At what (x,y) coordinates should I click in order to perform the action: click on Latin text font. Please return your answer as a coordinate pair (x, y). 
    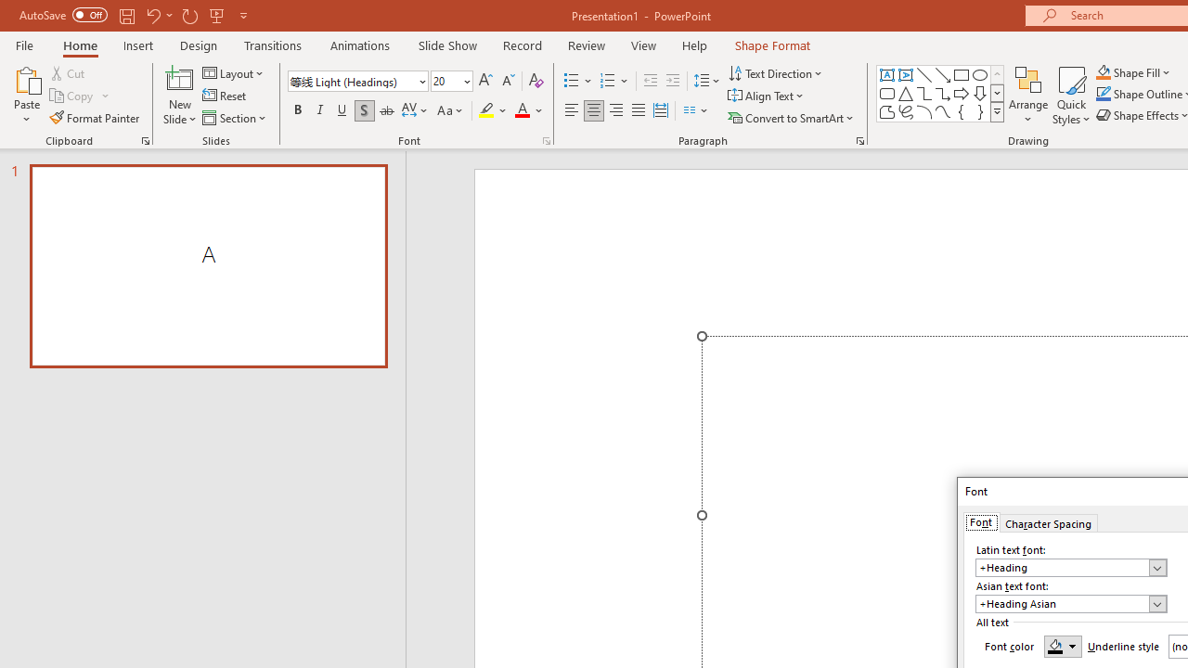
    Looking at the image, I should click on (1071, 568).